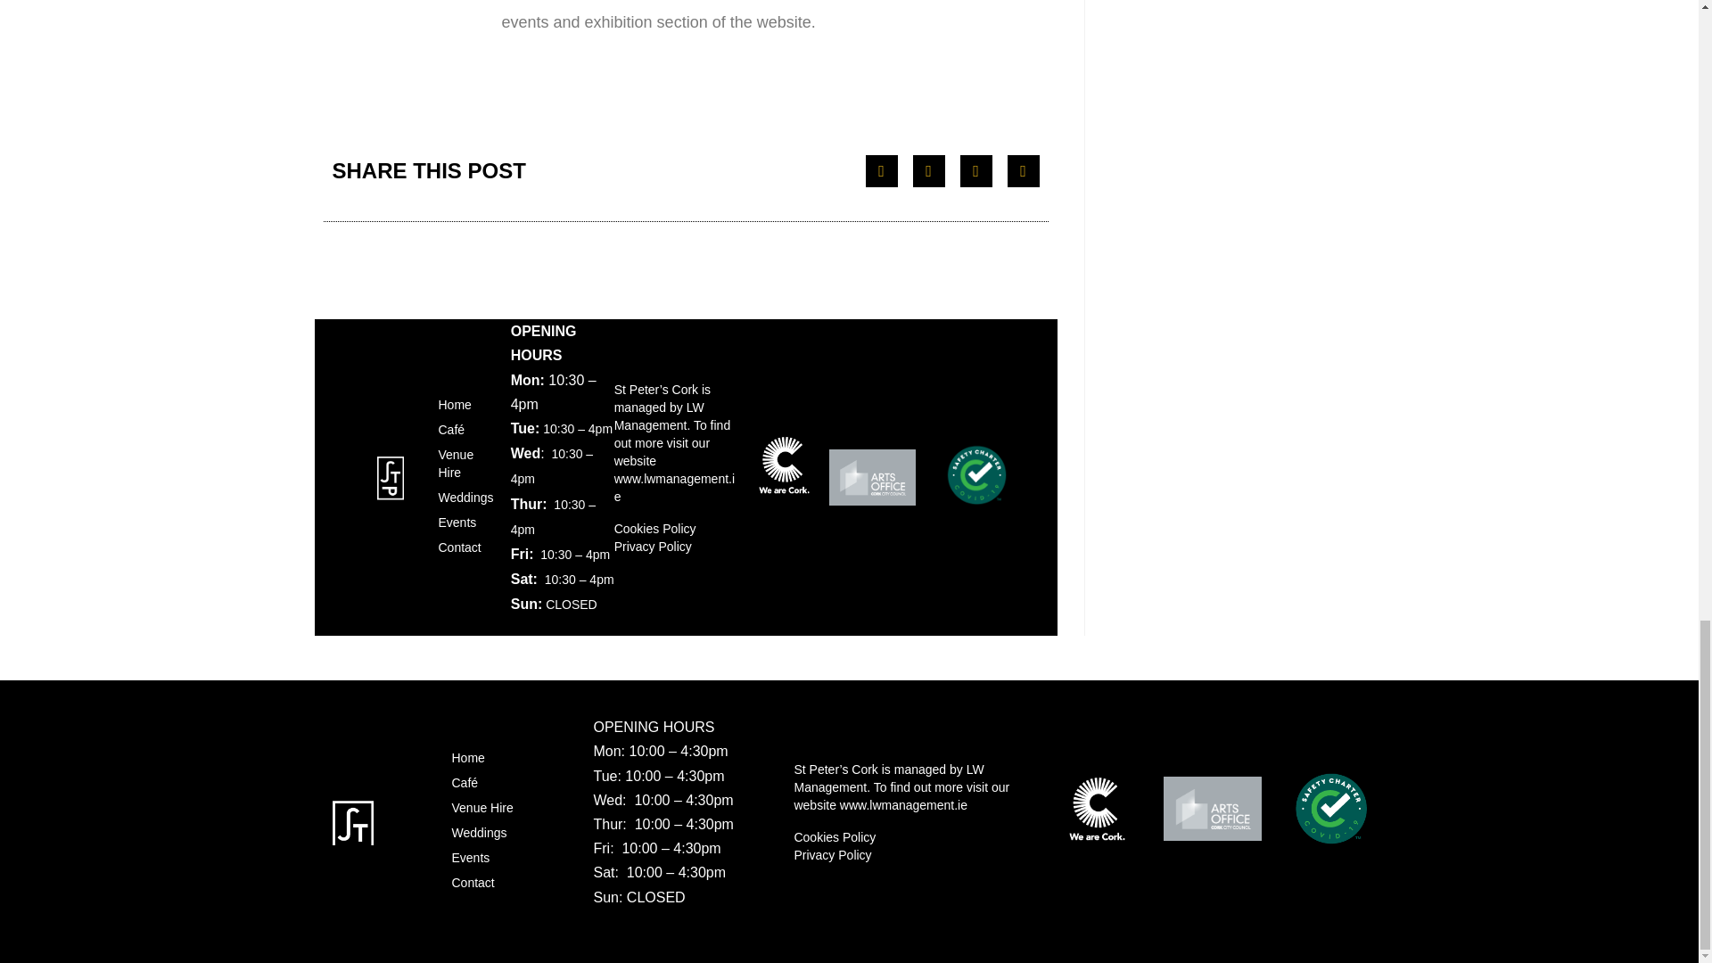  Describe the element at coordinates (465, 523) in the screenshot. I see `Events` at that location.